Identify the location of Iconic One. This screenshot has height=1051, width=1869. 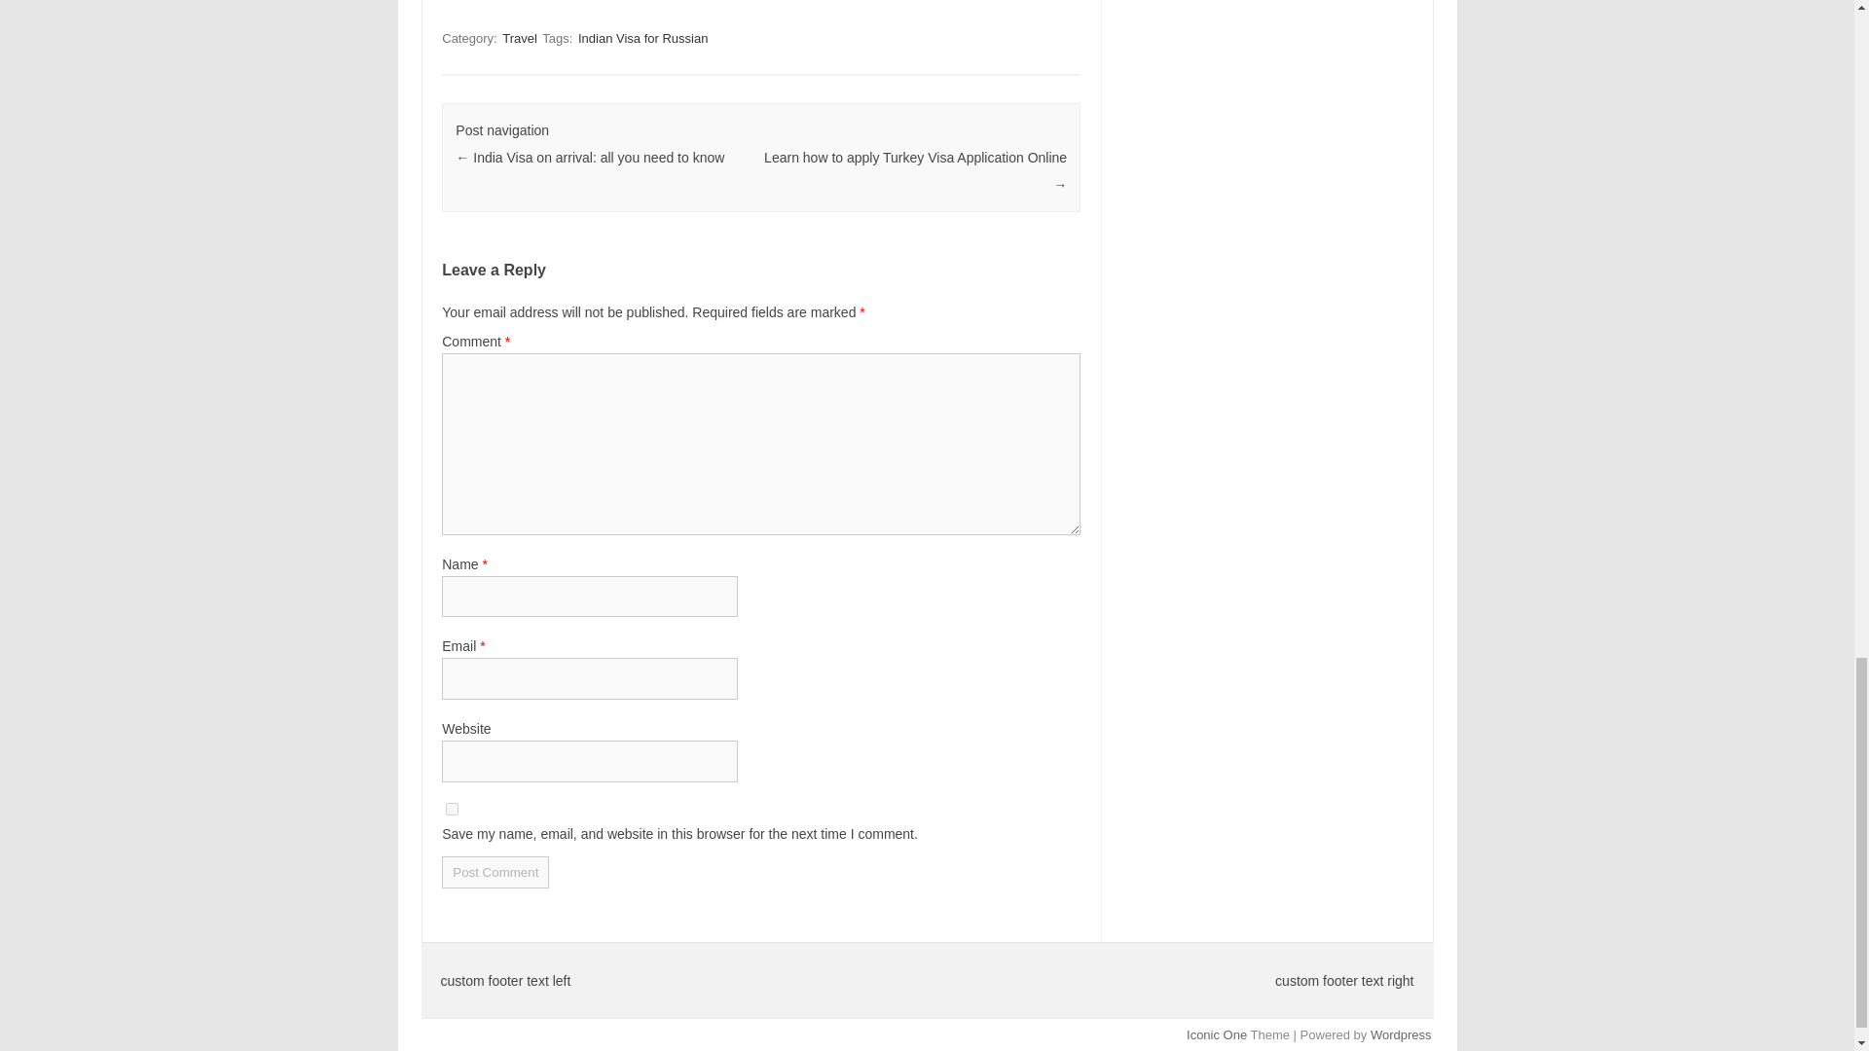
(1217, 1035).